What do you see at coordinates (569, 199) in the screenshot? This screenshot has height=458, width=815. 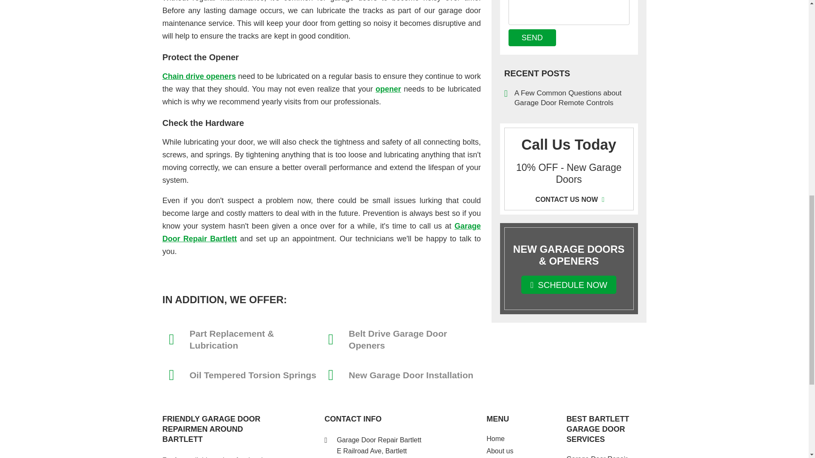 I see `CONTACT US NOW` at bounding box center [569, 199].